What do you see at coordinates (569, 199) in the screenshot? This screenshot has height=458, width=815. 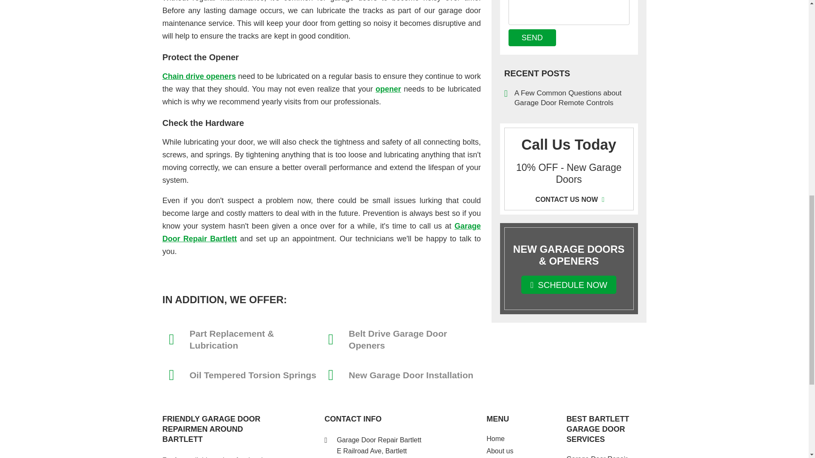 I see `CONTACT US NOW` at bounding box center [569, 199].